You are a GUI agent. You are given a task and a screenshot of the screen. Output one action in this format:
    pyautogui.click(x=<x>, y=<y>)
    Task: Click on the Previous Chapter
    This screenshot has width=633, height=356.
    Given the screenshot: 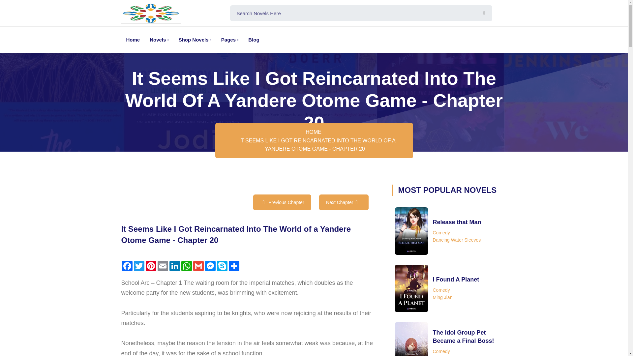 What is the action you would take?
    pyautogui.click(x=282, y=202)
    